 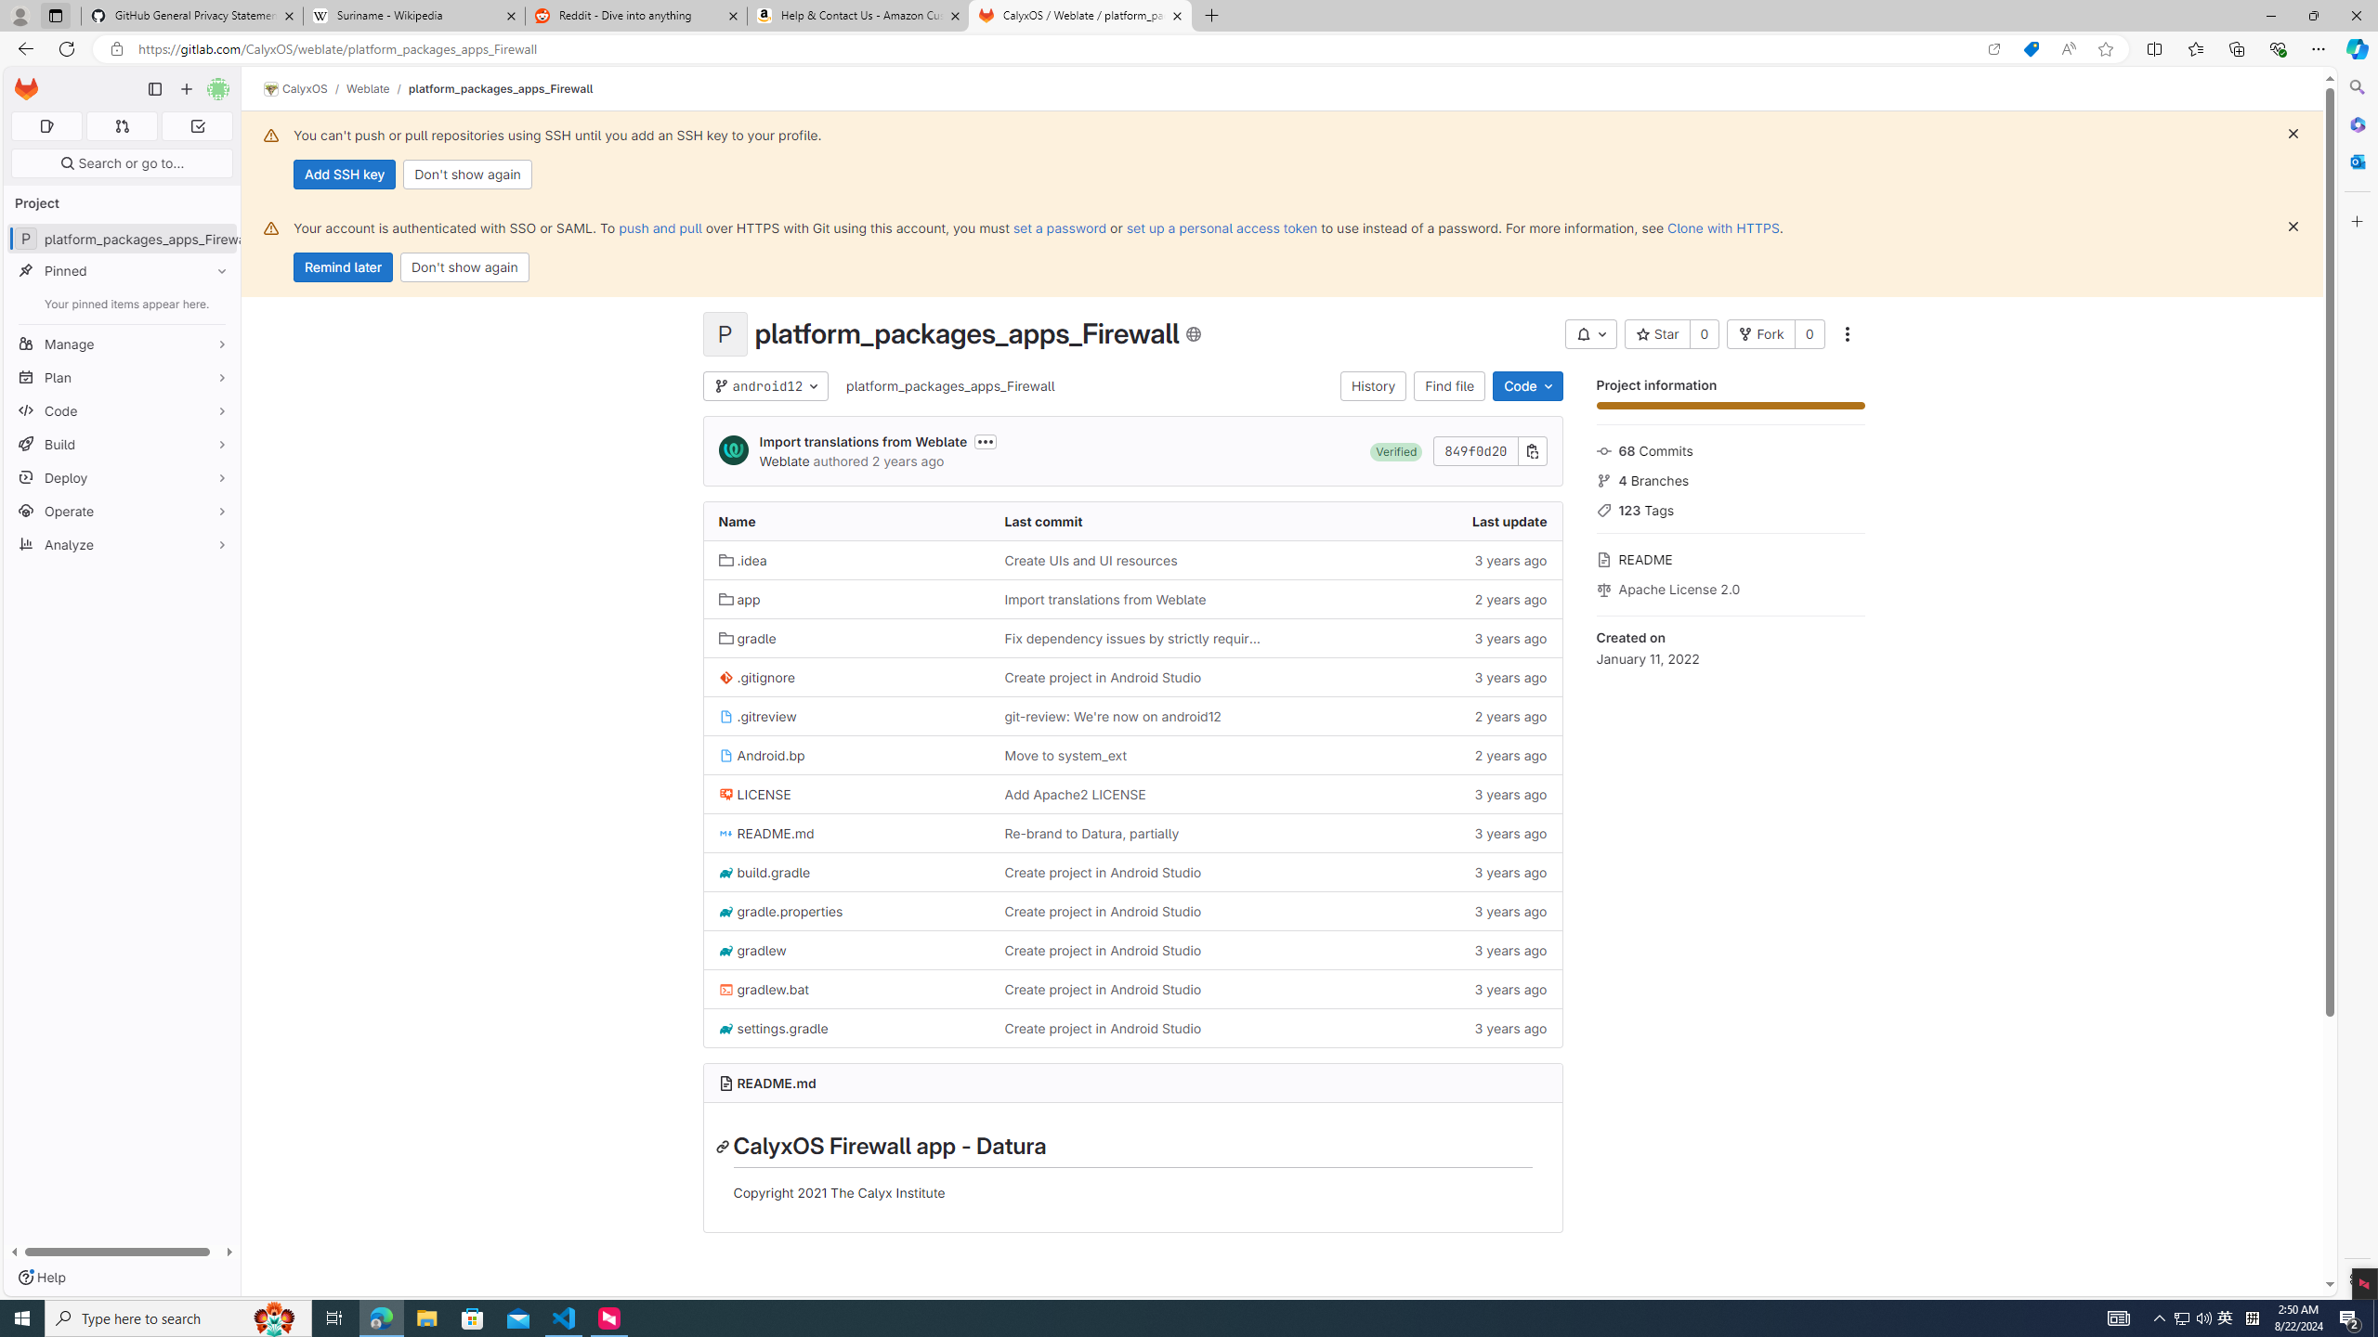 I want to click on Class: s16 icon, so click(x=1193, y=334).